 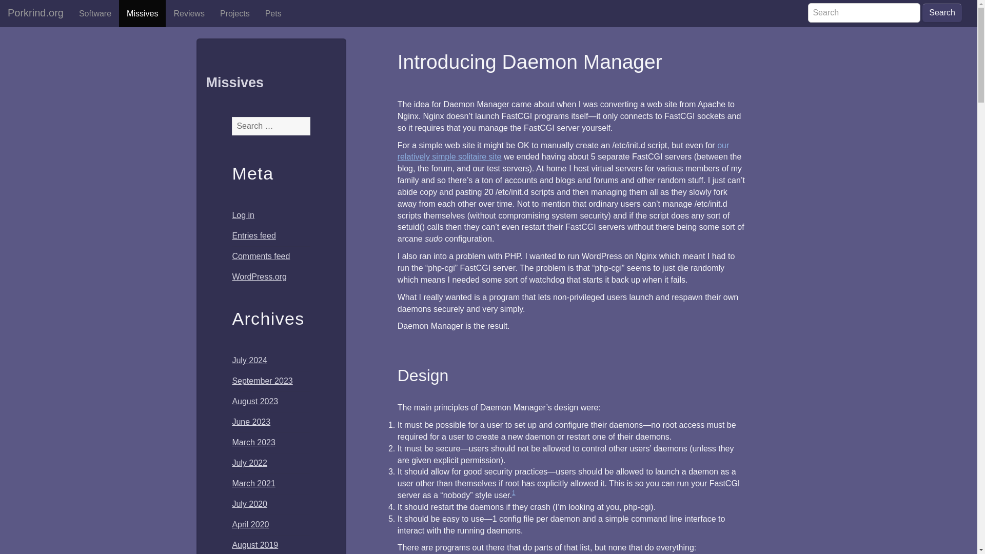 What do you see at coordinates (142, 13) in the screenshot?
I see `Missives` at bounding box center [142, 13].